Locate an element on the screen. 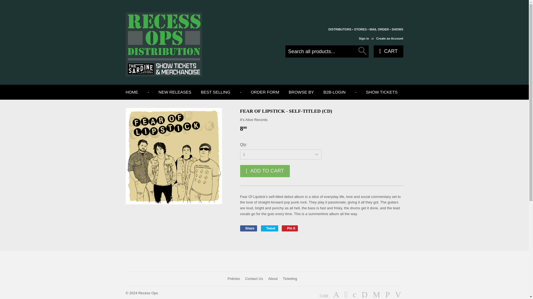 This screenshot has width=533, height=299. Sign in is located at coordinates (364, 38).